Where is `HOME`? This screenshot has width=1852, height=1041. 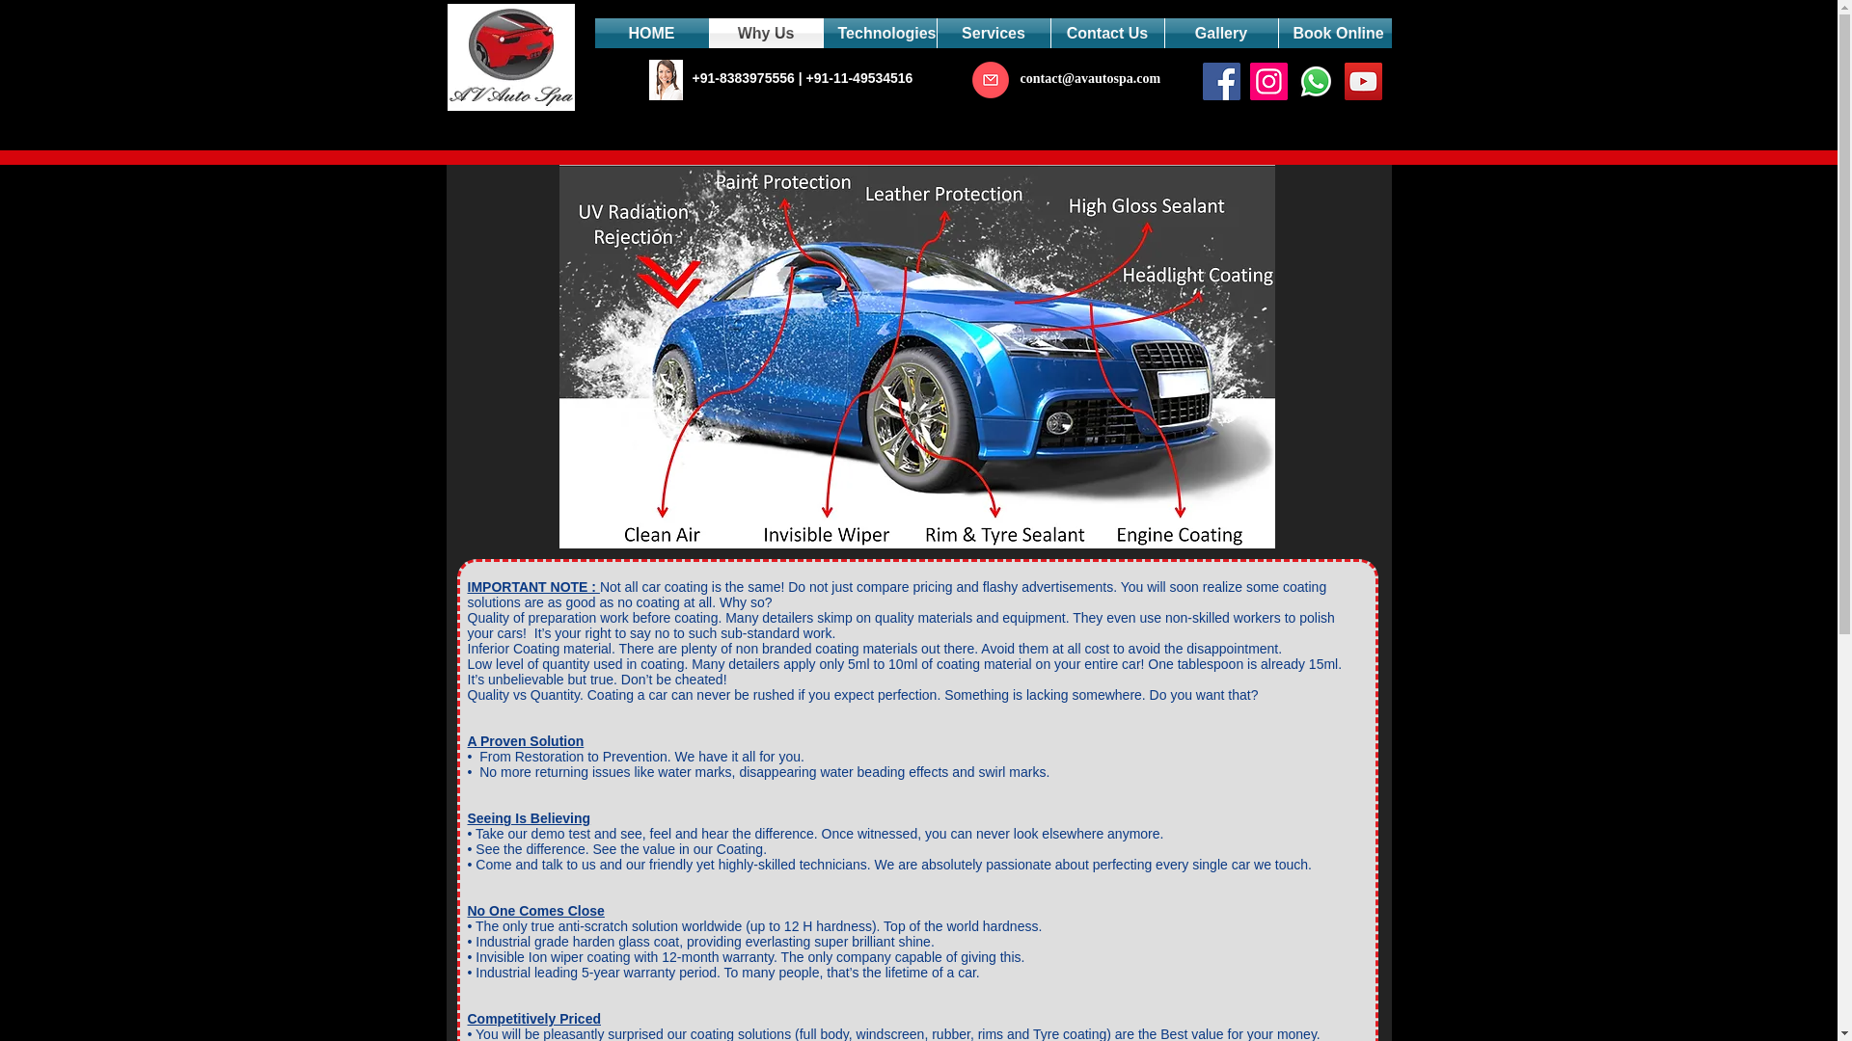 HOME is located at coordinates (650, 33).